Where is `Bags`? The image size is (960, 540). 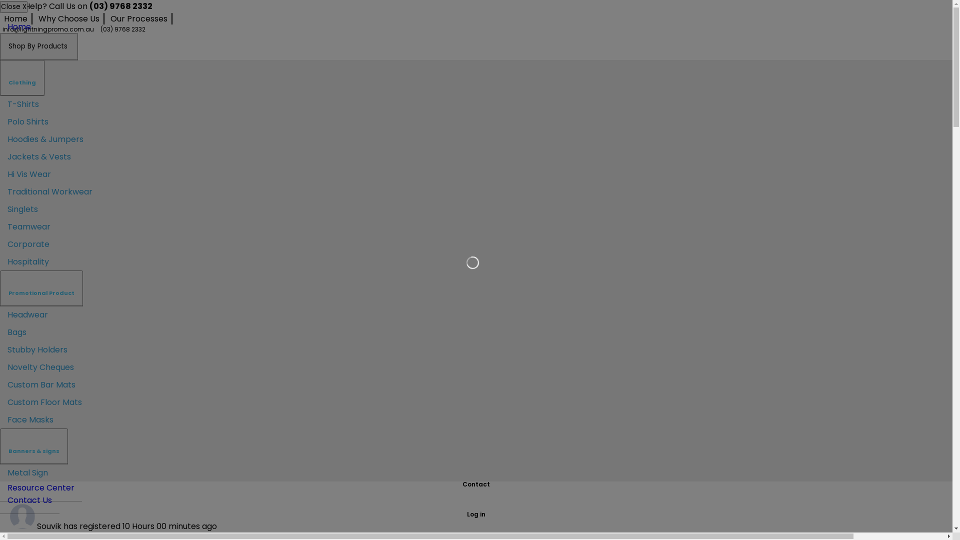
Bags is located at coordinates (17, 332).